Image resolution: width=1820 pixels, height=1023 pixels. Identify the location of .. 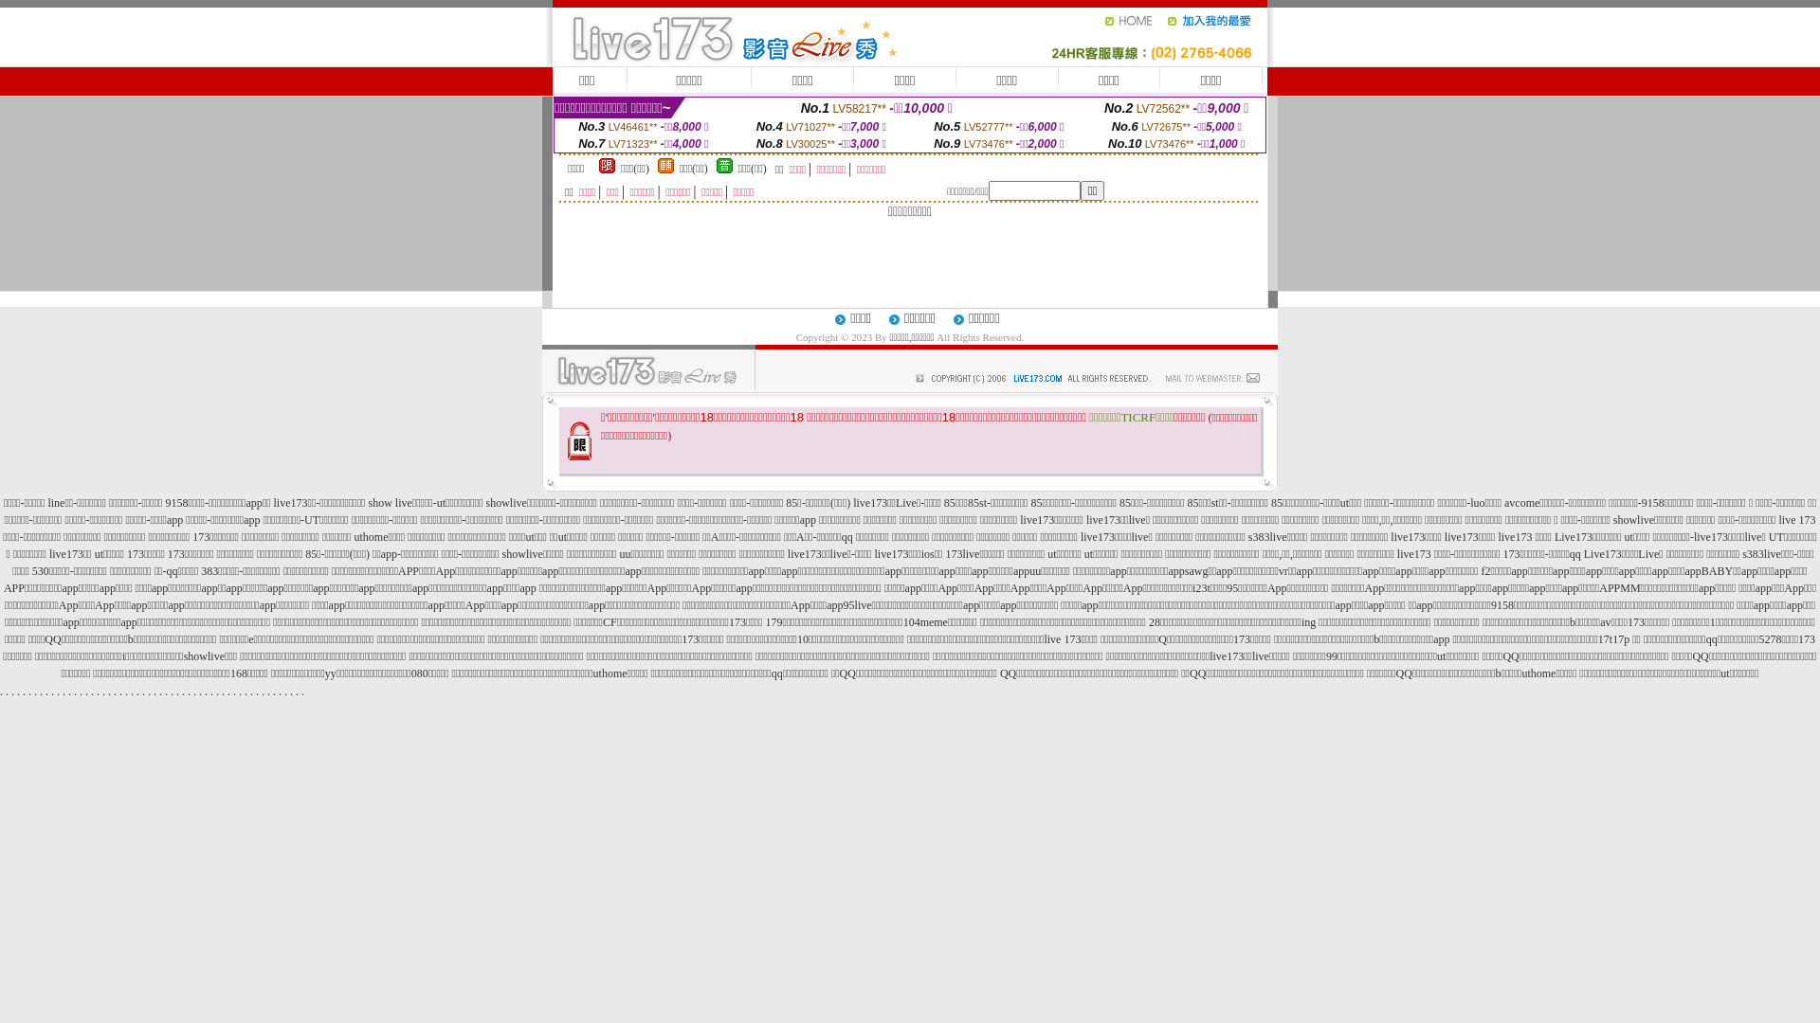
(252, 691).